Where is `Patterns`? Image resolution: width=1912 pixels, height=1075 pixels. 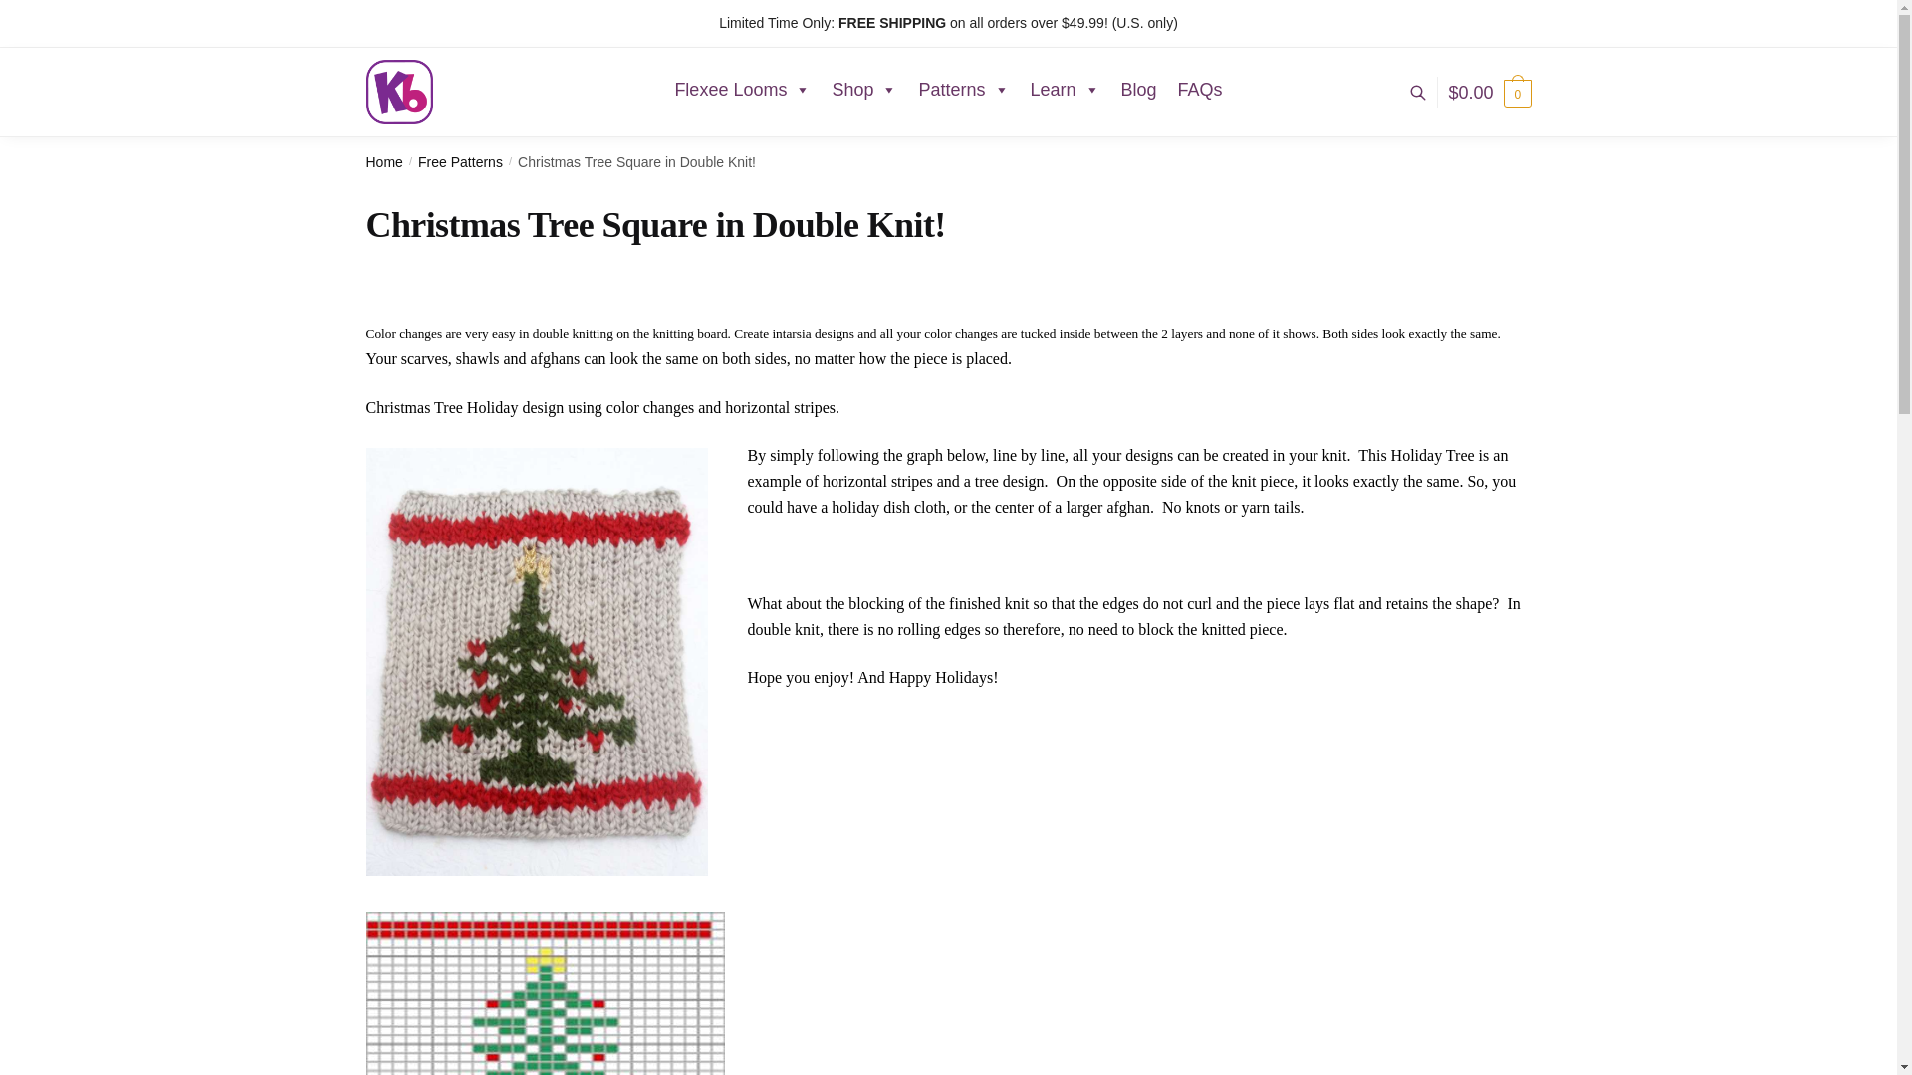
Patterns is located at coordinates (964, 90).